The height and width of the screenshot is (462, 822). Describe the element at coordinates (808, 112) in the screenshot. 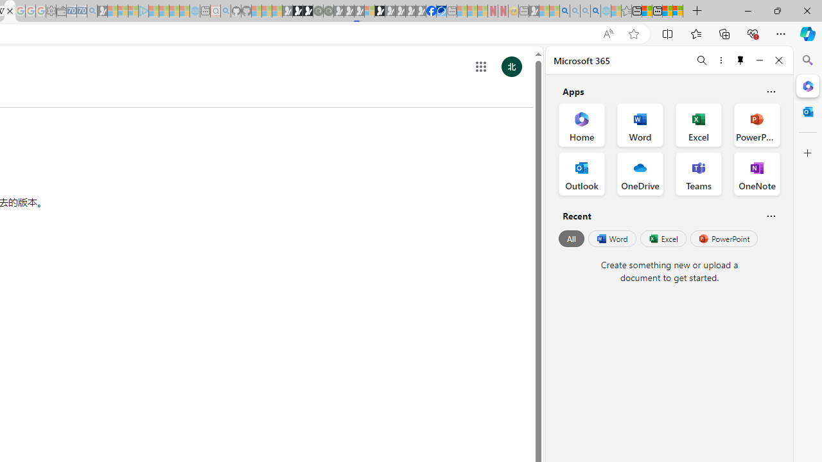

I see `Close Outlook pane` at that location.